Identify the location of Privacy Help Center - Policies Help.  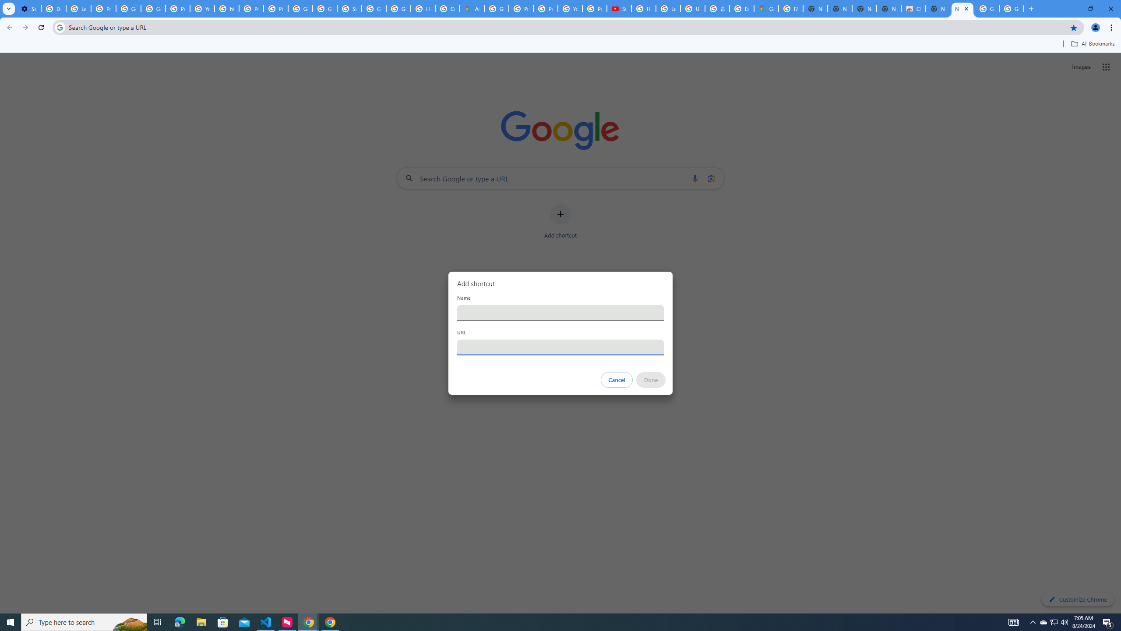
(521, 9).